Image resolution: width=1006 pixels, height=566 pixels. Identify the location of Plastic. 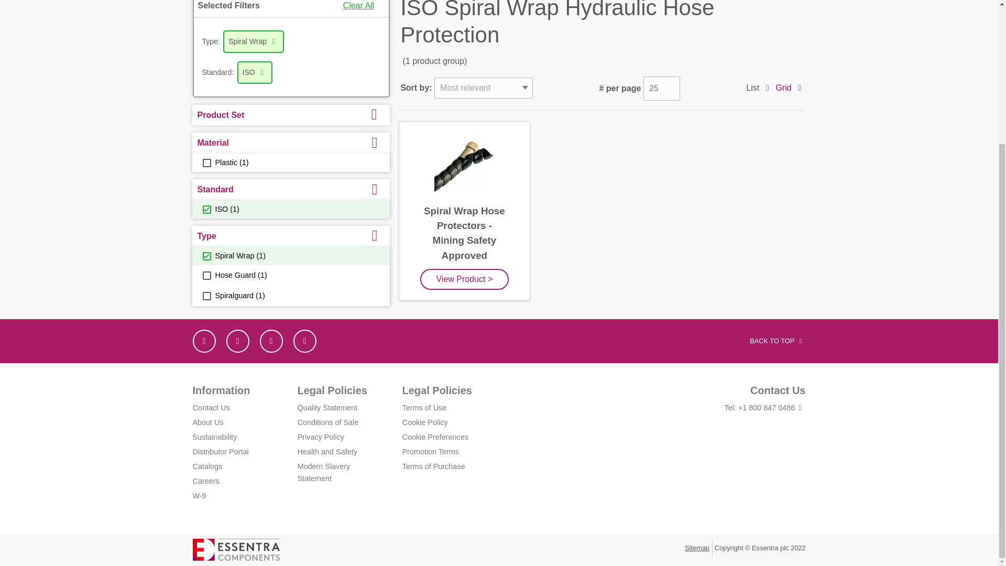
(206, 162).